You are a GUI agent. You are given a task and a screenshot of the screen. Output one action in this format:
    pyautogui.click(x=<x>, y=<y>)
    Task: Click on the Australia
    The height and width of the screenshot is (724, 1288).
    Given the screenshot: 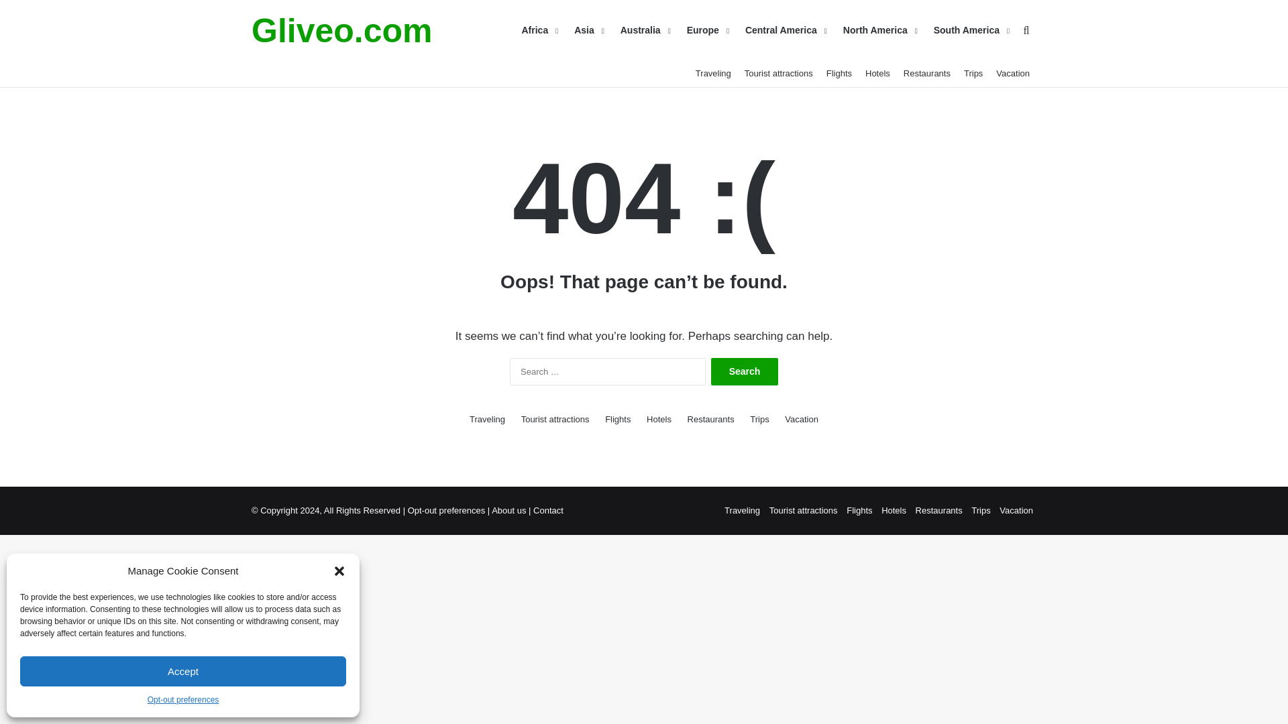 What is the action you would take?
    pyautogui.click(x=644, y=30)
    